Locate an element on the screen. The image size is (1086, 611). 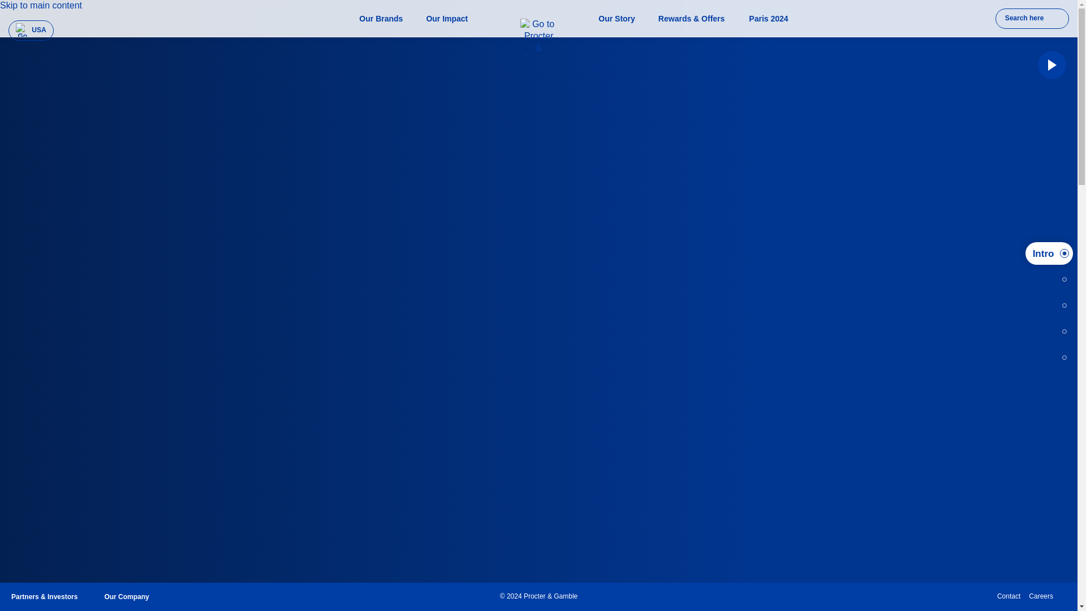
Making a difference is located at coordinates (1061, 331).